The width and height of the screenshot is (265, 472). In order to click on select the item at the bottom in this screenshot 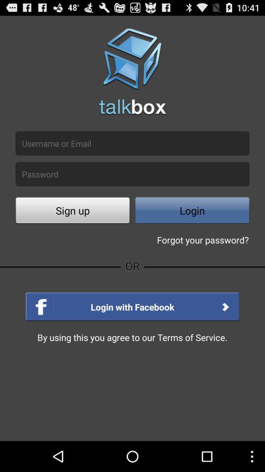, I will do `click(132, 337)`.